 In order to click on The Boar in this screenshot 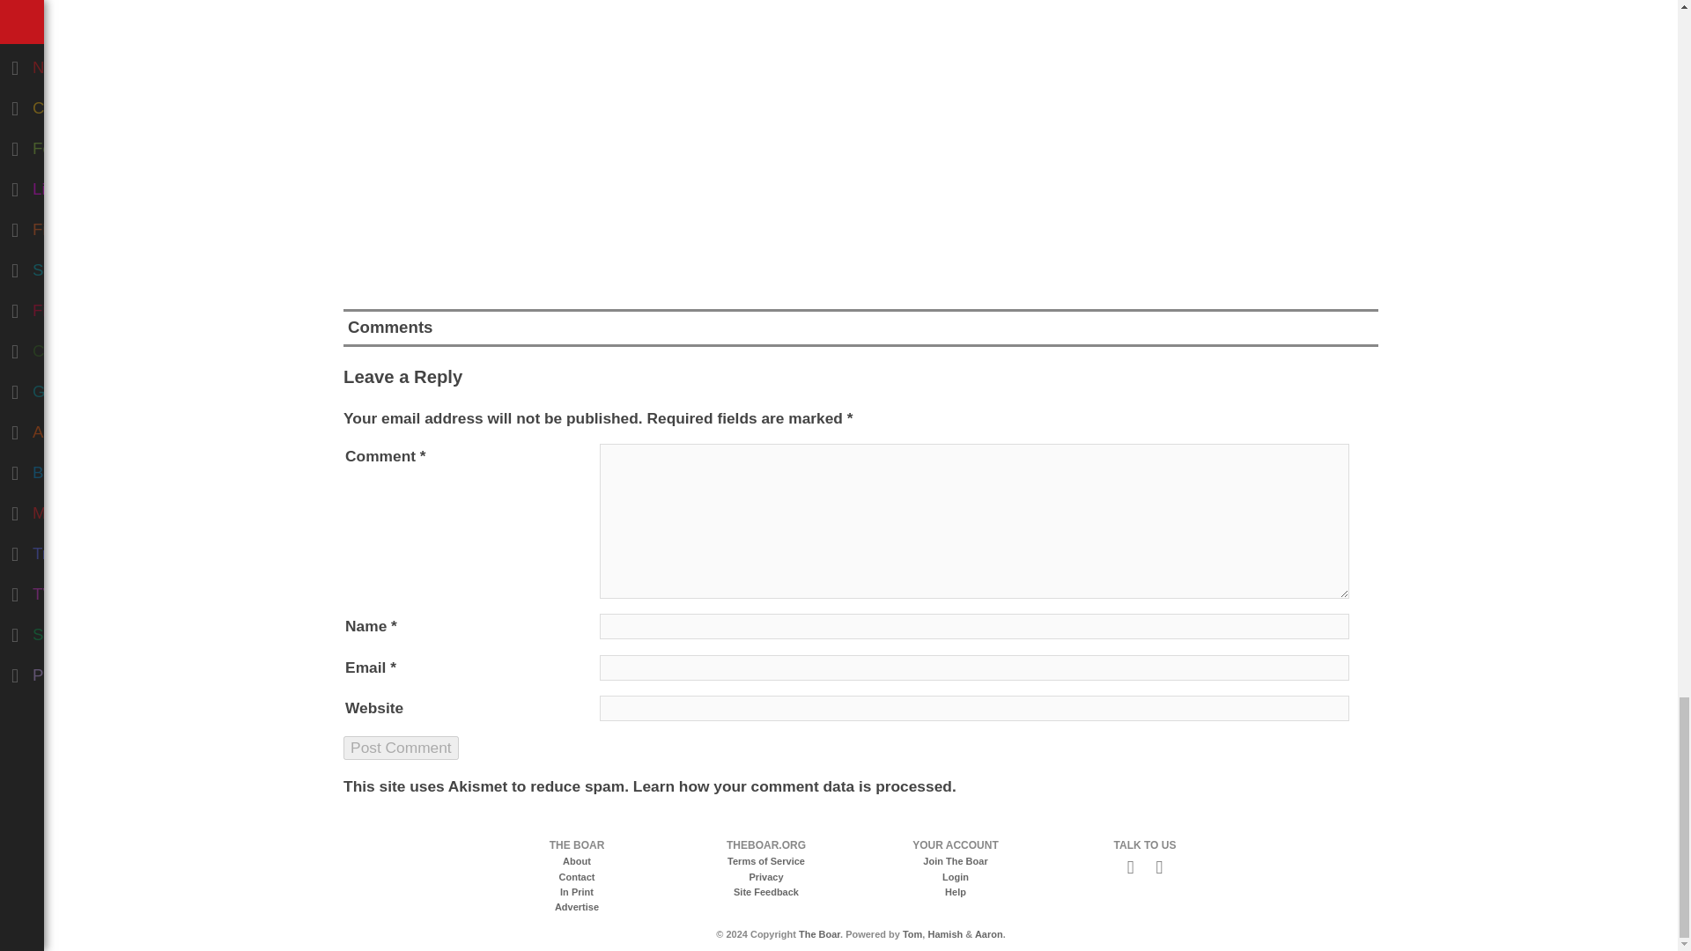, I will do `click(819, 934)`.